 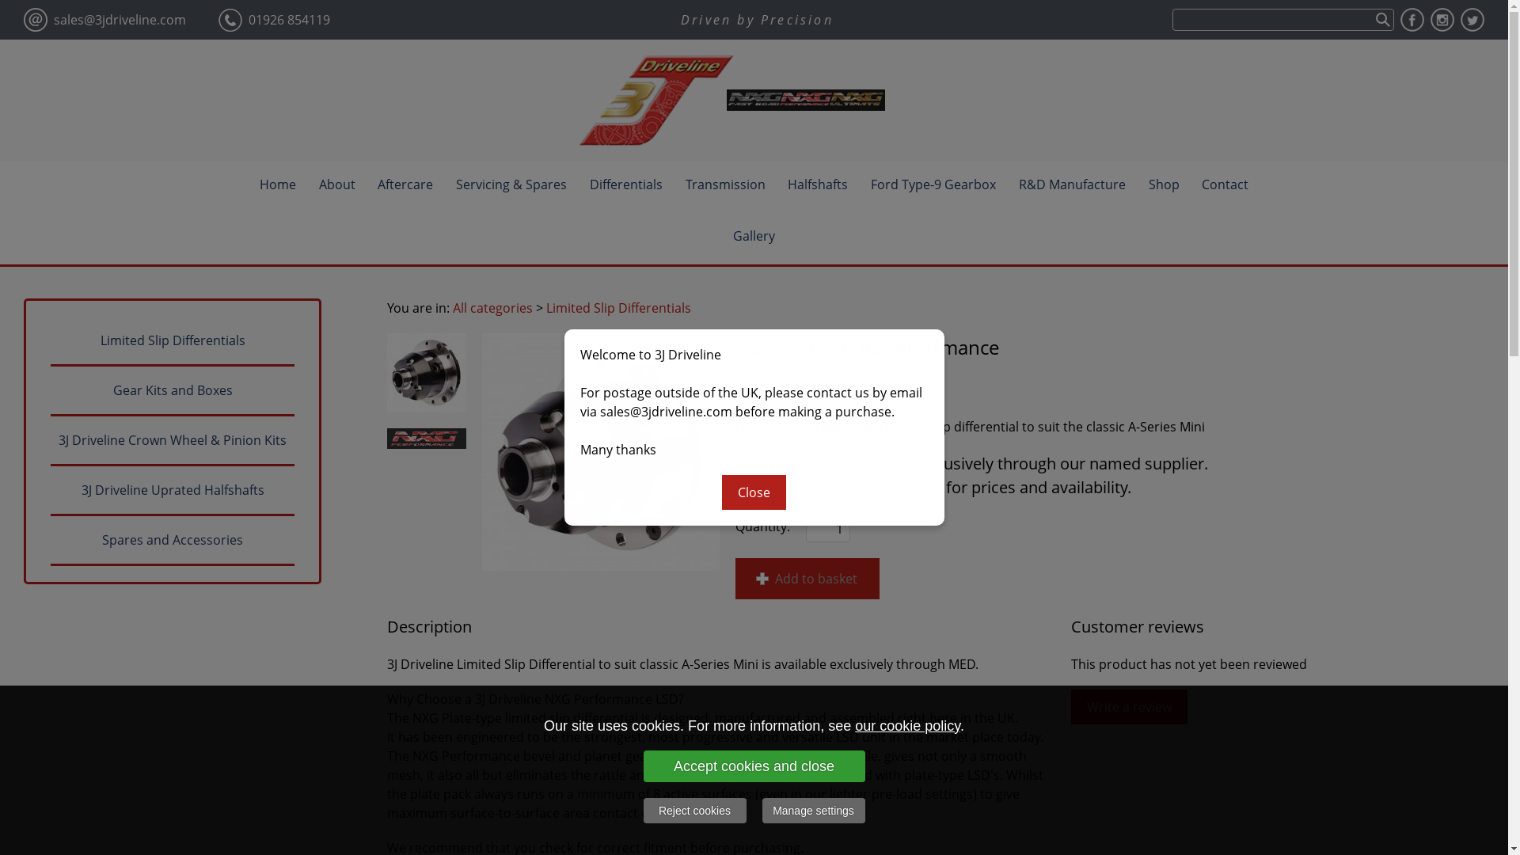 What do you see at coordinates (278, 187) in the screenshot?
I see `Home` at bounding box center [278, 187].